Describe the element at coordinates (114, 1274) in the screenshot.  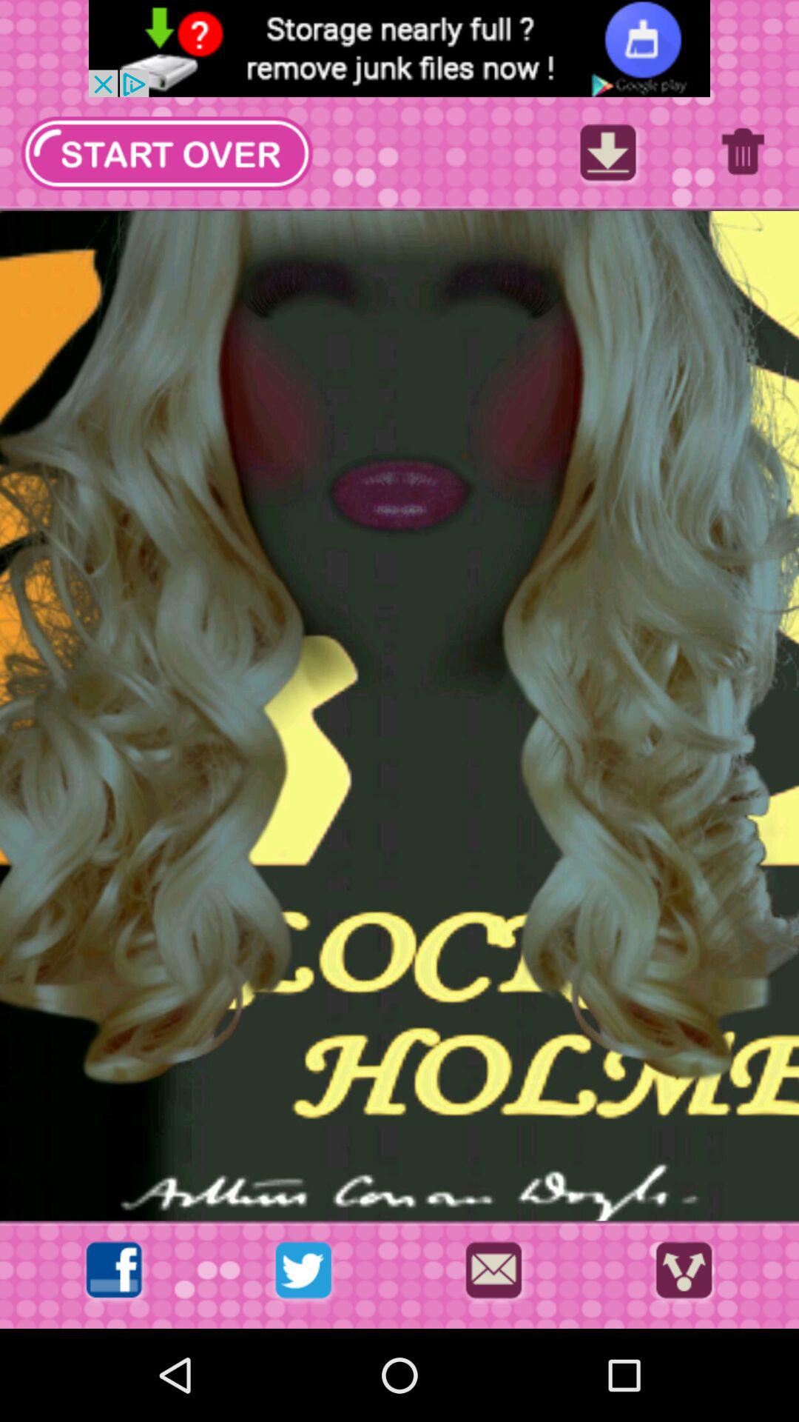
I see `go to facebook page` at that location.